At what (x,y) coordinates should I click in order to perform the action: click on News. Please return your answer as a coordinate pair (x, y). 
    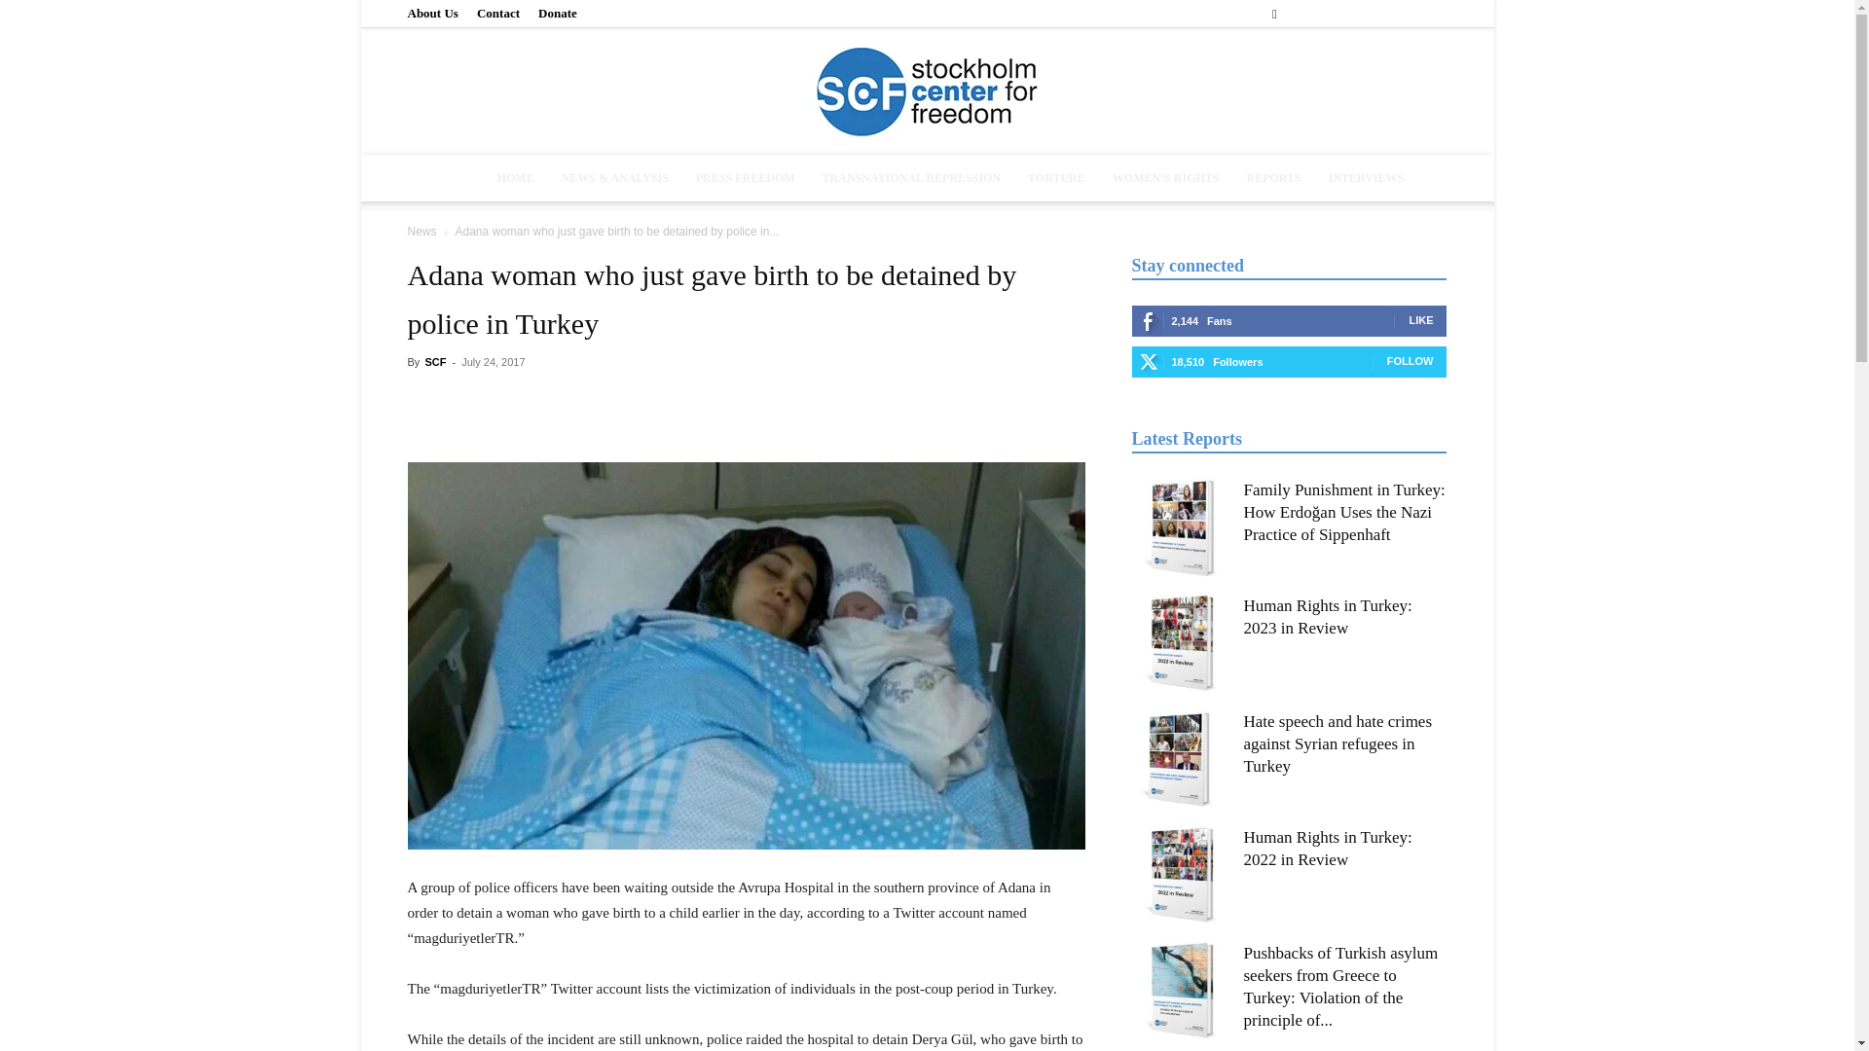
    Looking at the image, I should click on (421, 232).